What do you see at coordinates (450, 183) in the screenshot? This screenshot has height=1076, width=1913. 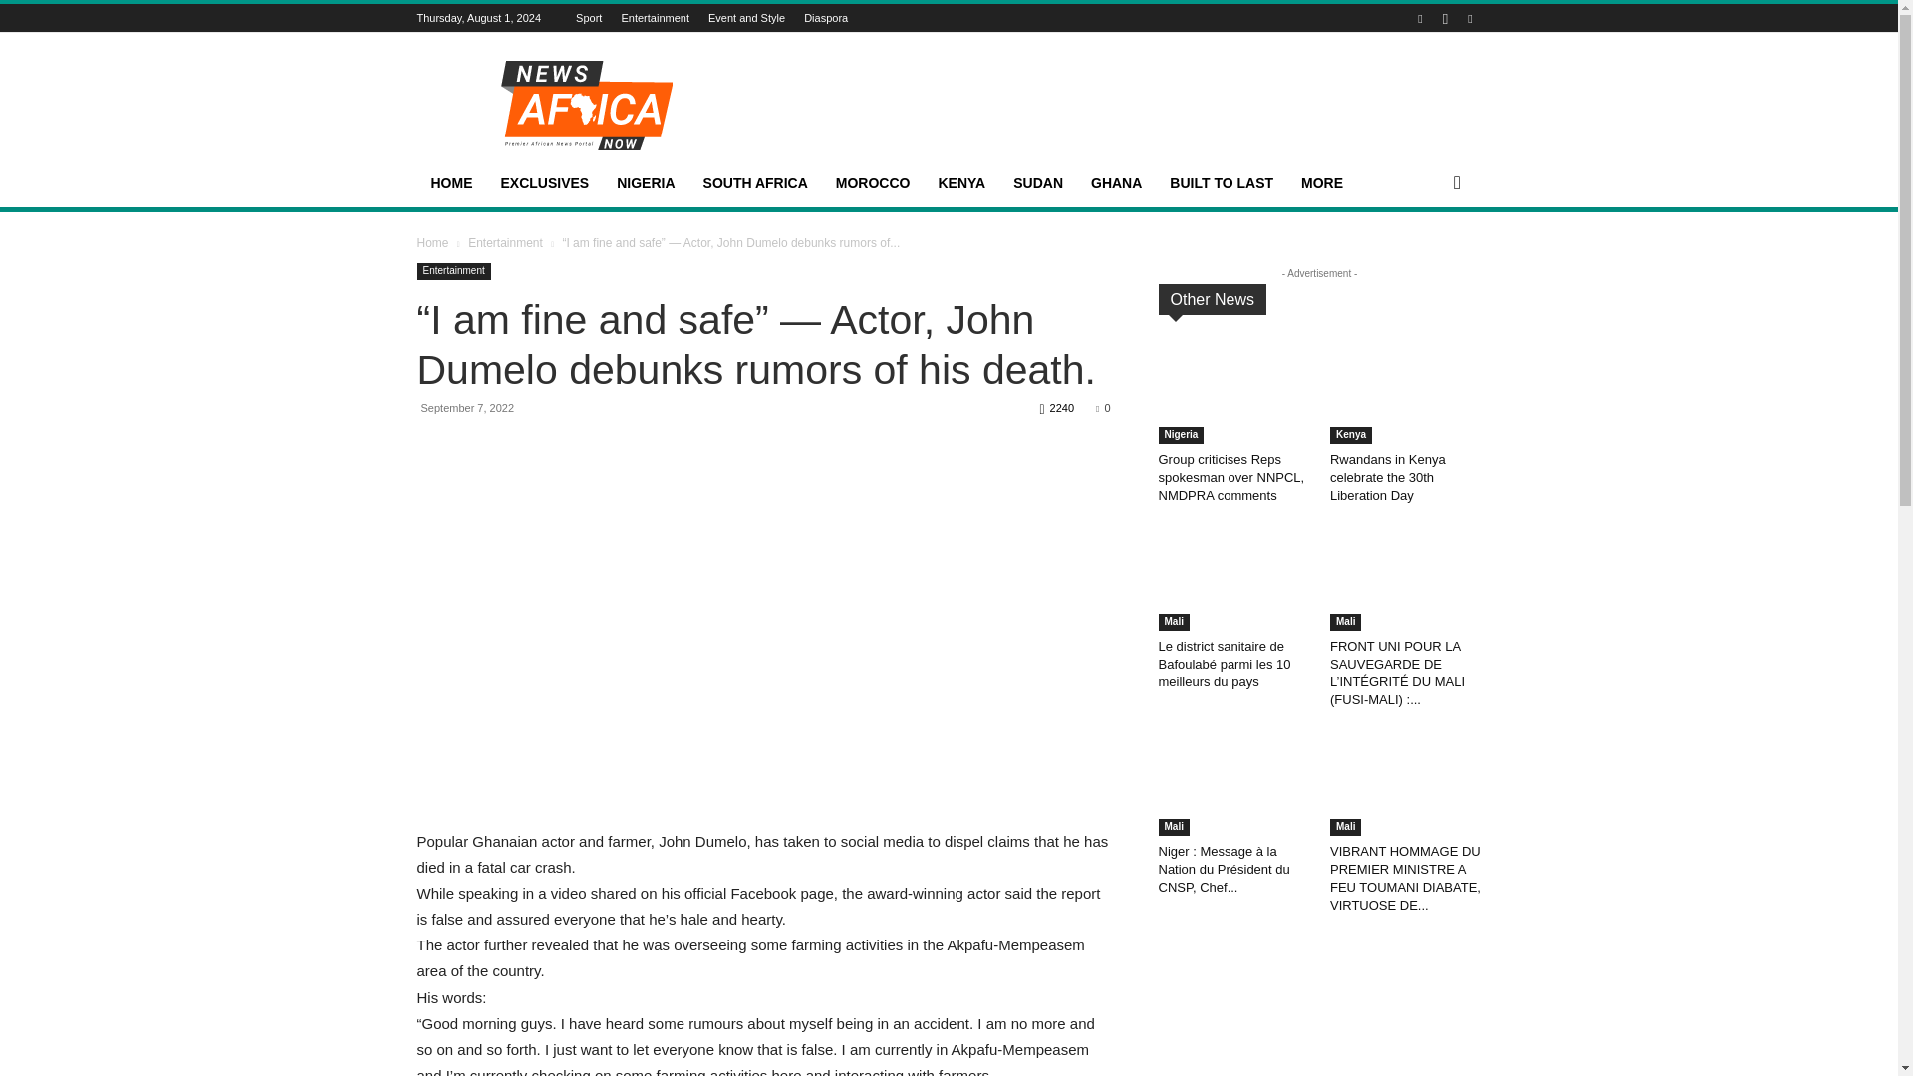 I see `HOME` at bounding box center [450, 183].